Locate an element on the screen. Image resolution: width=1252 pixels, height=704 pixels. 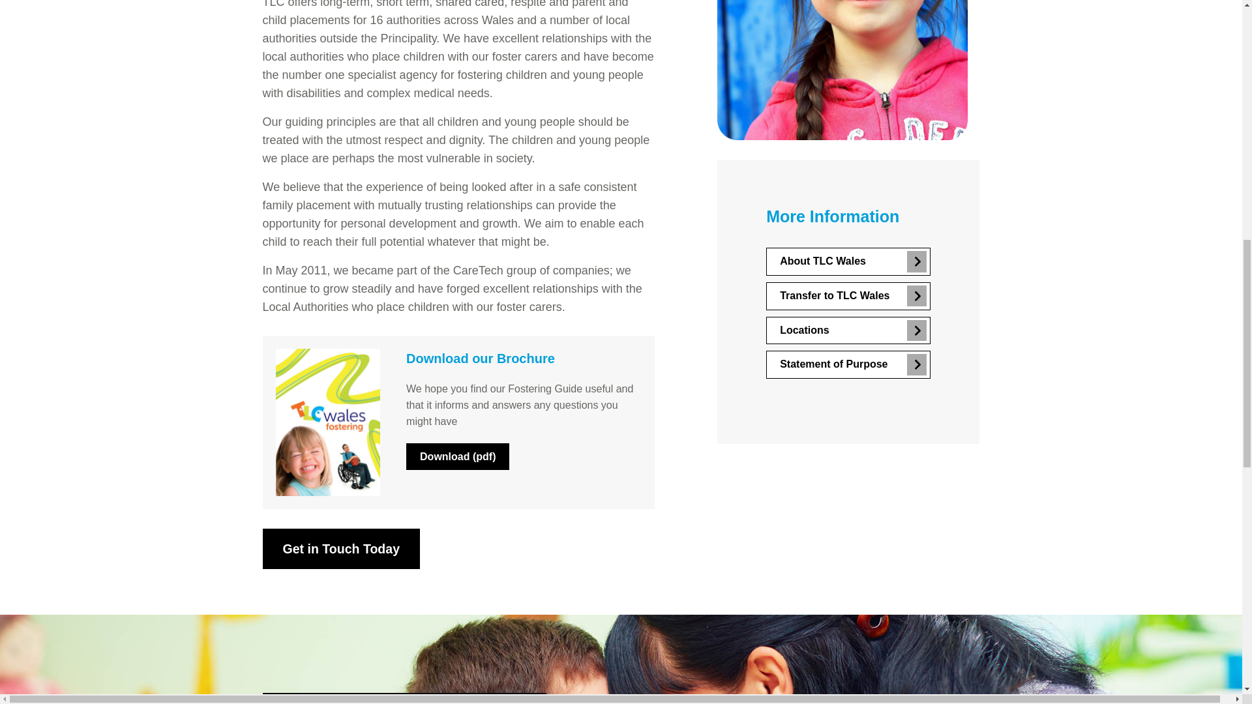
Statement of Purpose is located at coordinates (848, 364).